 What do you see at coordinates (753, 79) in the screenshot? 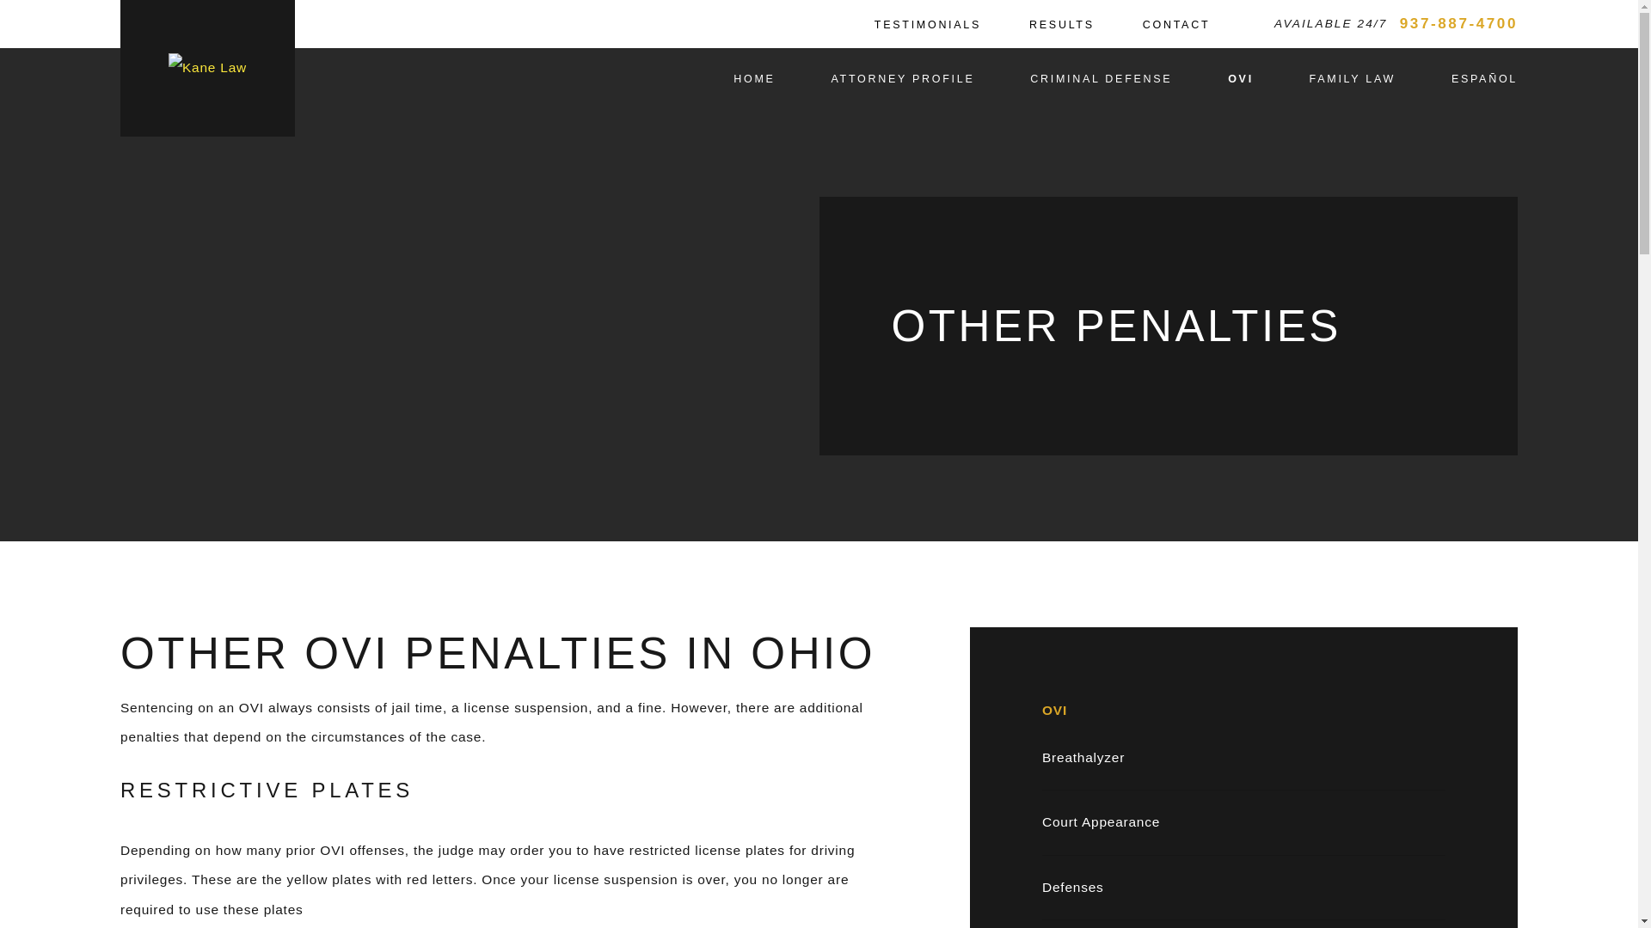
I see `HOME` at bounding box center [753, 79].